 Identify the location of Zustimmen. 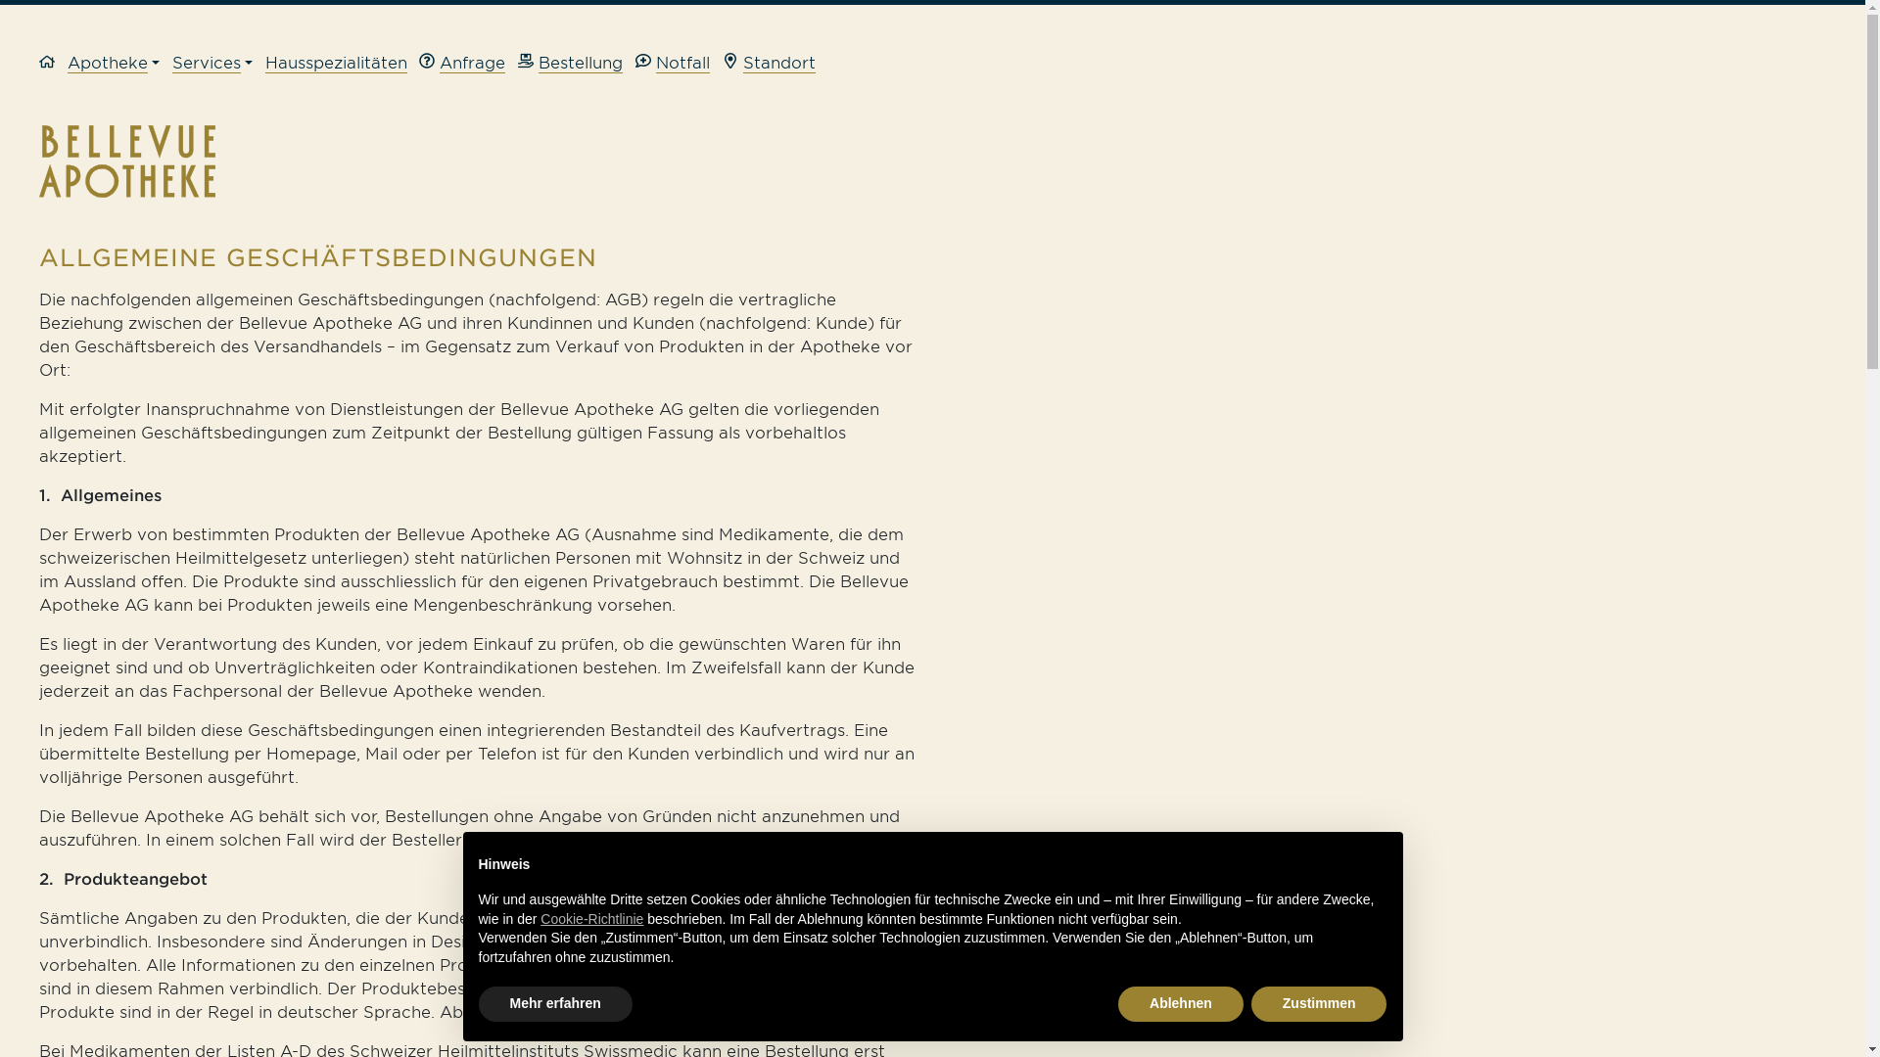
(1320, 1004).